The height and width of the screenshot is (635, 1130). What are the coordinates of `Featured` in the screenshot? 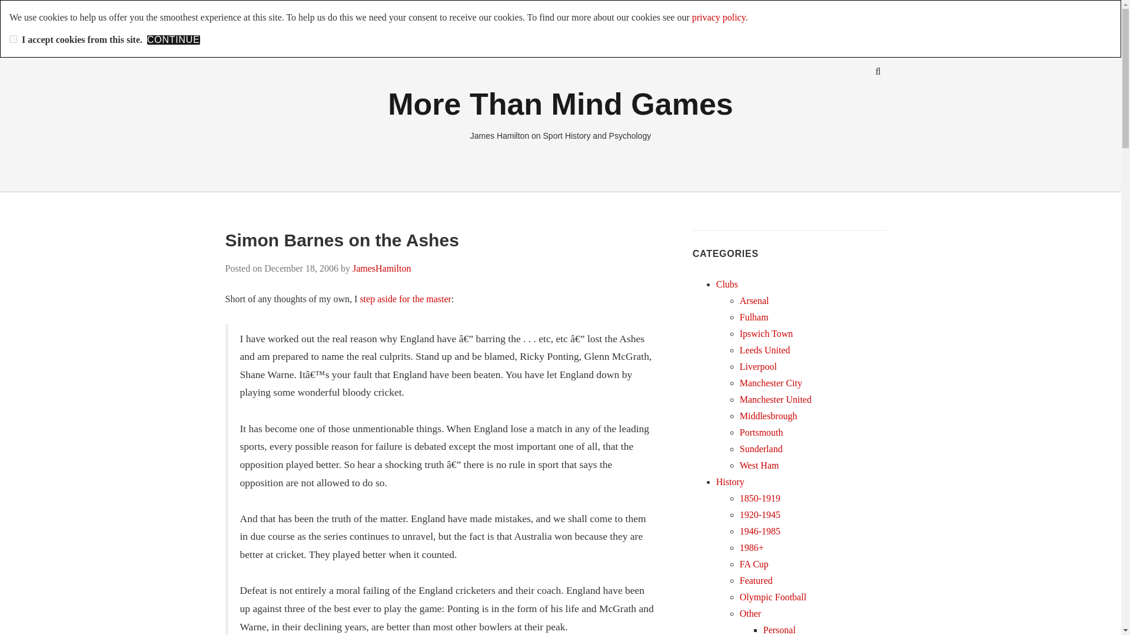 It's located at (756, 580).